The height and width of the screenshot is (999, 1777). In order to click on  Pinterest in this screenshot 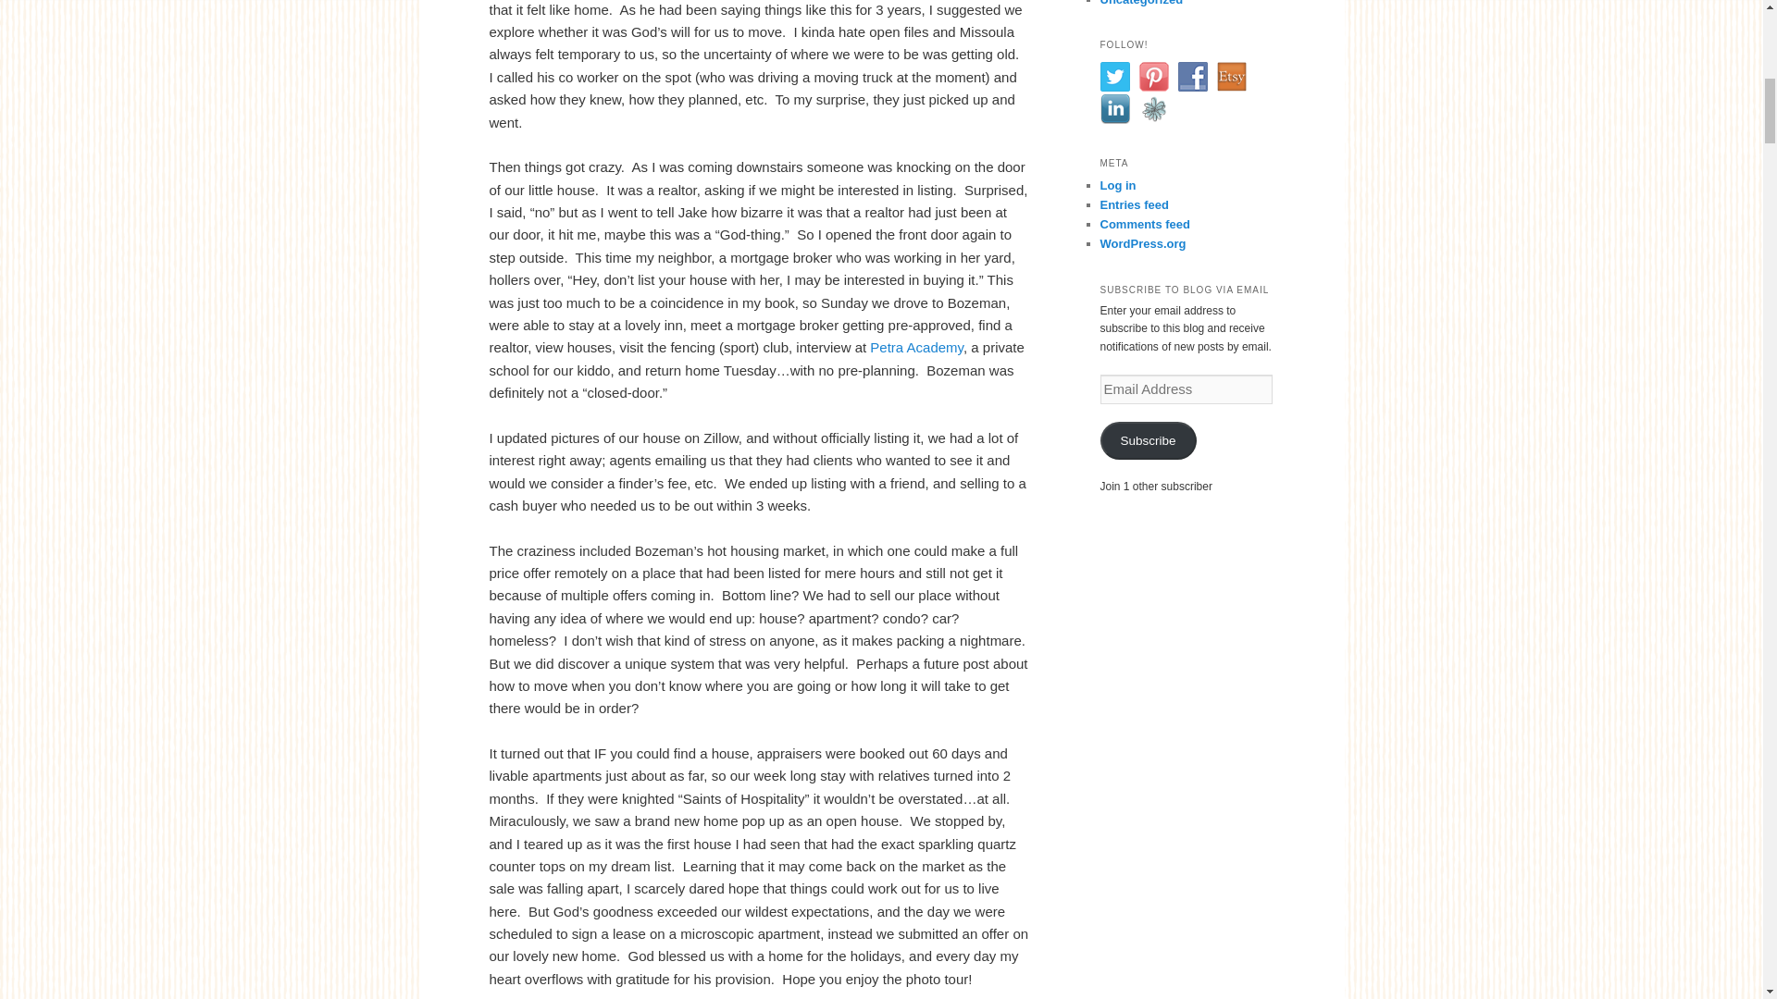, I will do `click(1153, 76)`.